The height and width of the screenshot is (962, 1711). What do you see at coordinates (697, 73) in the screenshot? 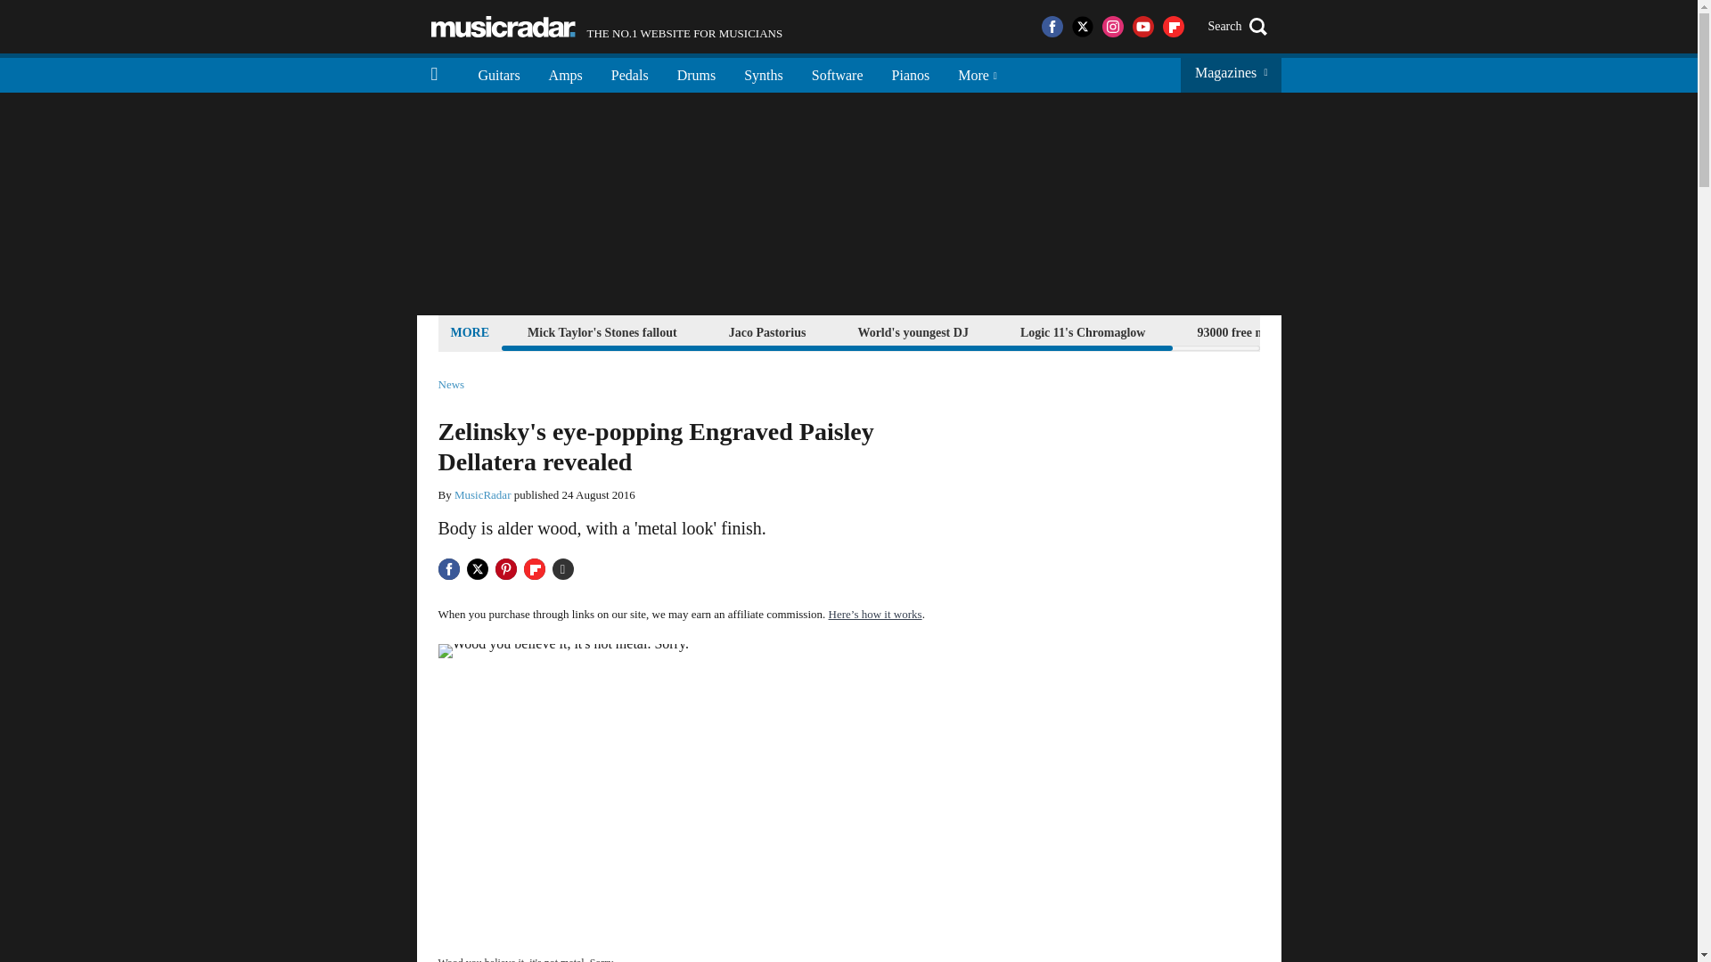
I see `Pianos` at bounding box center [697, 73].